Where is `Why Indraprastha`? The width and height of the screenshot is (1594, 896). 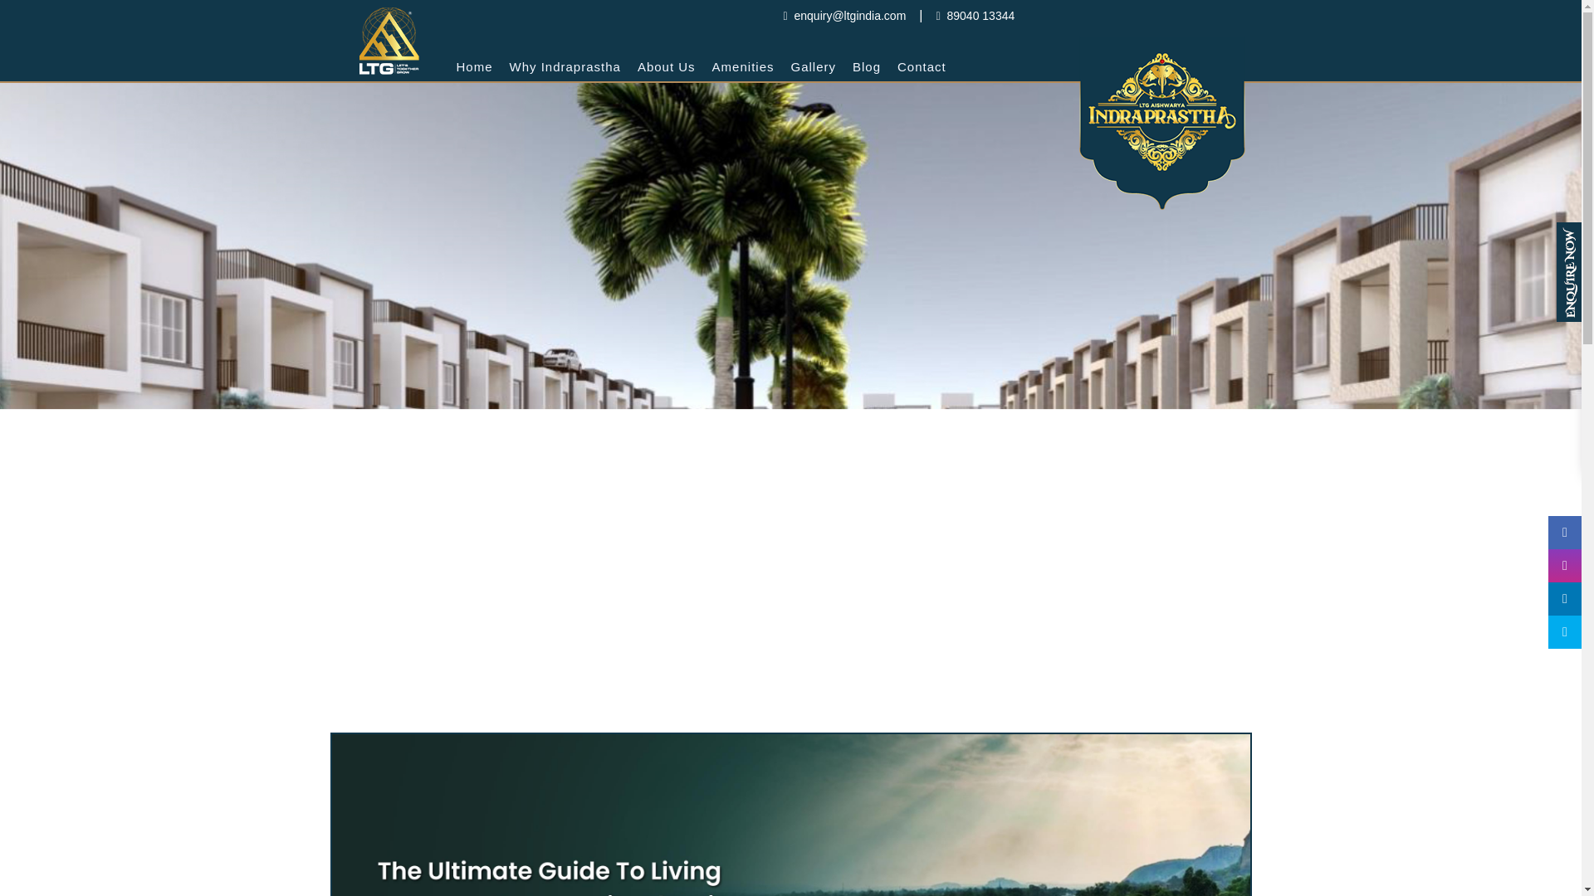 Why Indraprastha is located at coordinates (565, 67).